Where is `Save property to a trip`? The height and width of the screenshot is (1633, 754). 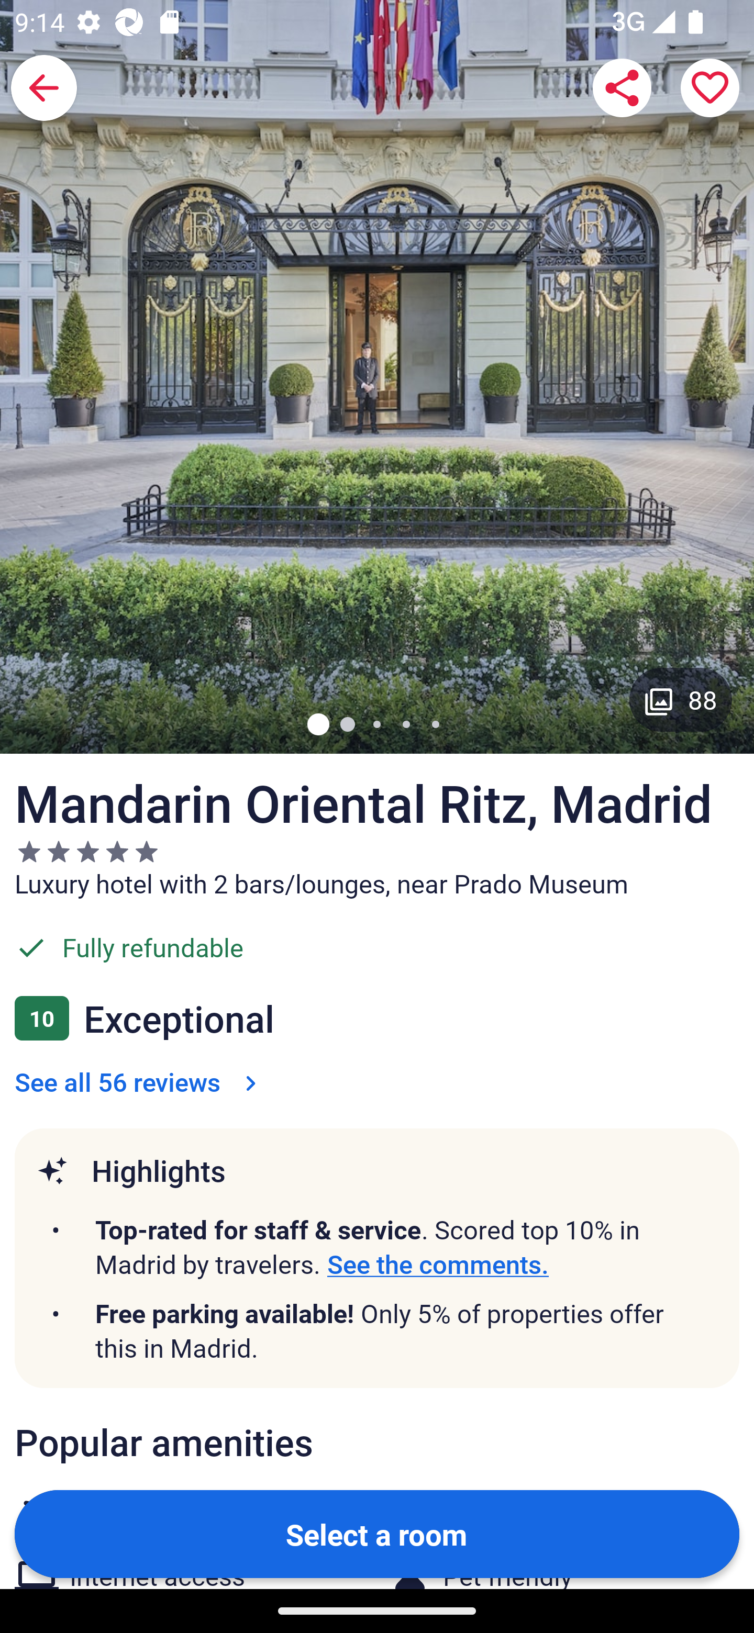 Save property to a trip is located at coordinates (710, 88).